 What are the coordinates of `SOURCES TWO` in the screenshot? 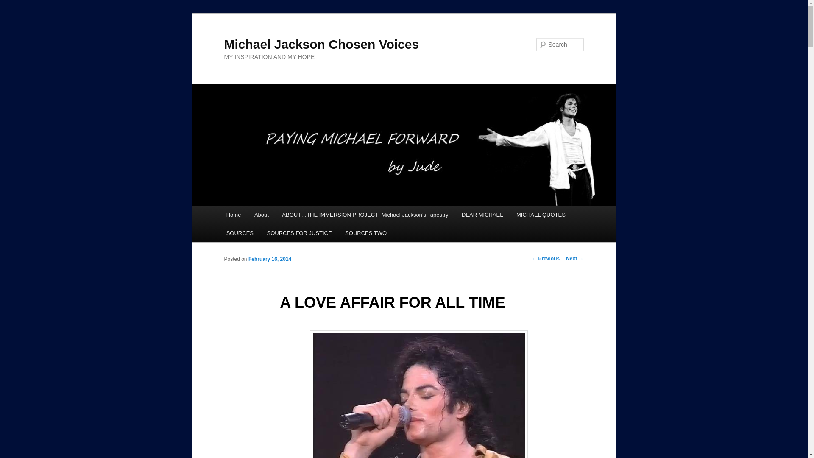 It's located at (365, 233).